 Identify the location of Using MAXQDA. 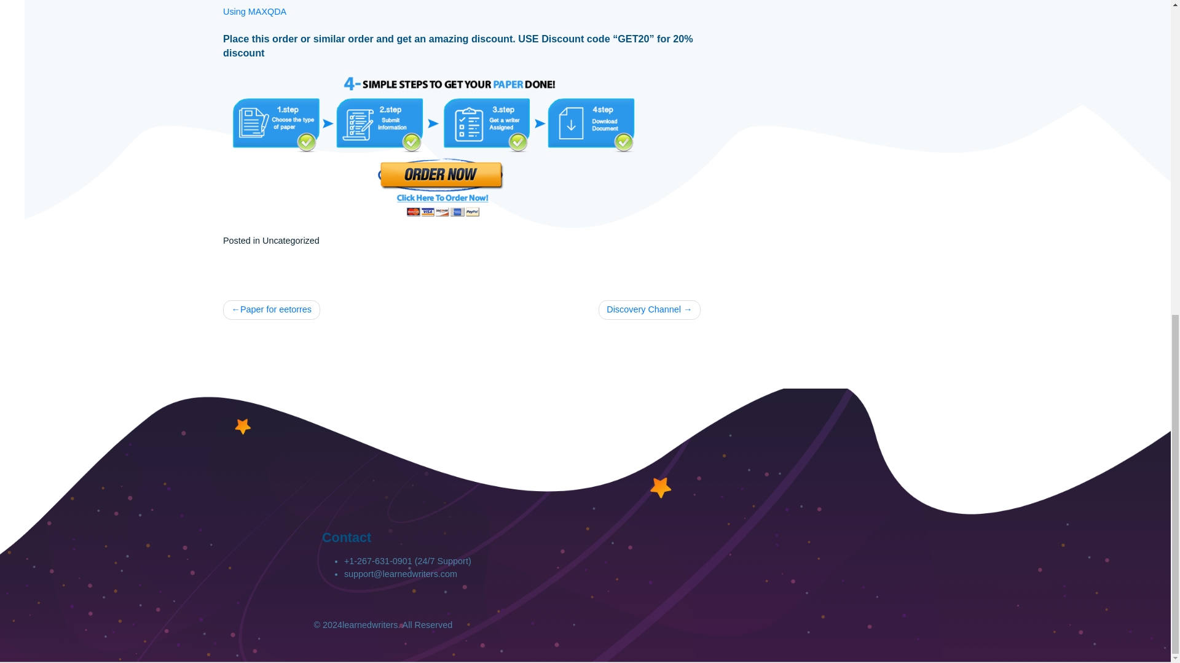
(283, 79).